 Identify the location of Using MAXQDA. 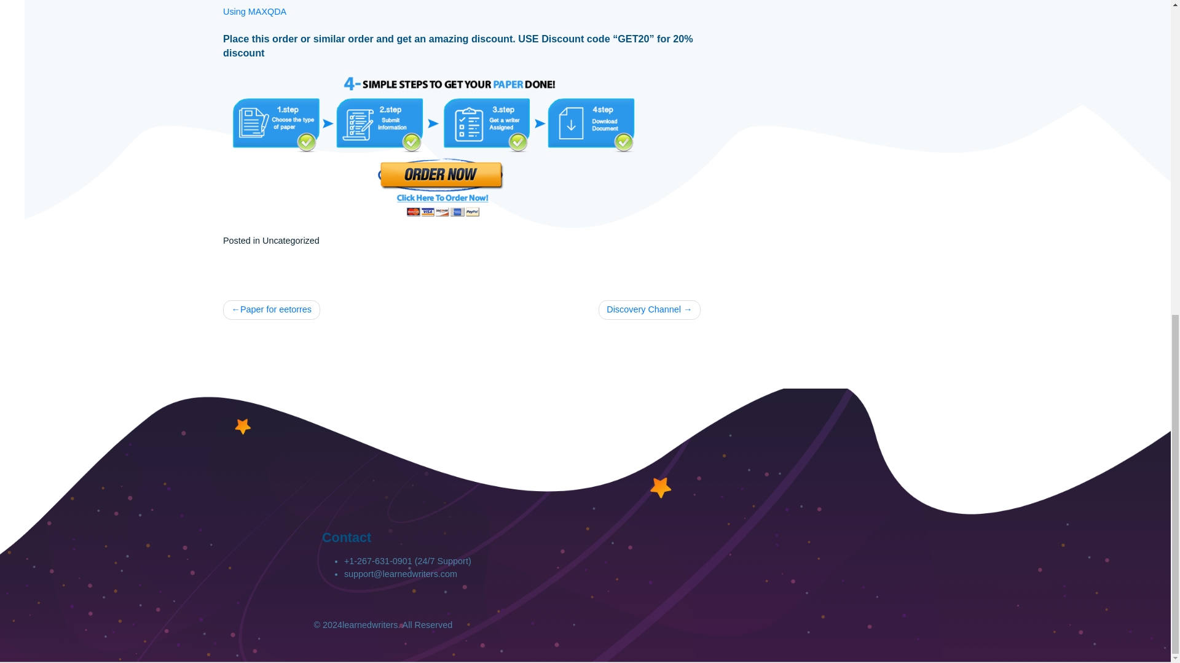
(283, 79).